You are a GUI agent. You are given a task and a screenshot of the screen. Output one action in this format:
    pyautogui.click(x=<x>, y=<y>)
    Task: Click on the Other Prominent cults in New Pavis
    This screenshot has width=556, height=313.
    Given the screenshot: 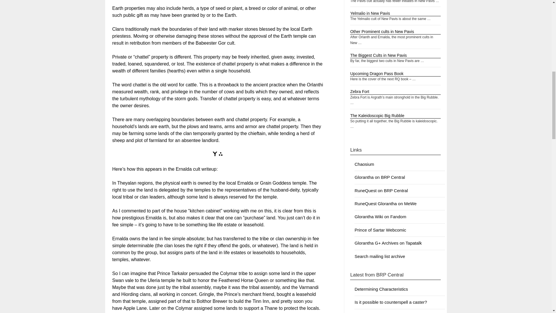 What is the action you would take?
    pyautogui.click(x=382, y=31)
    